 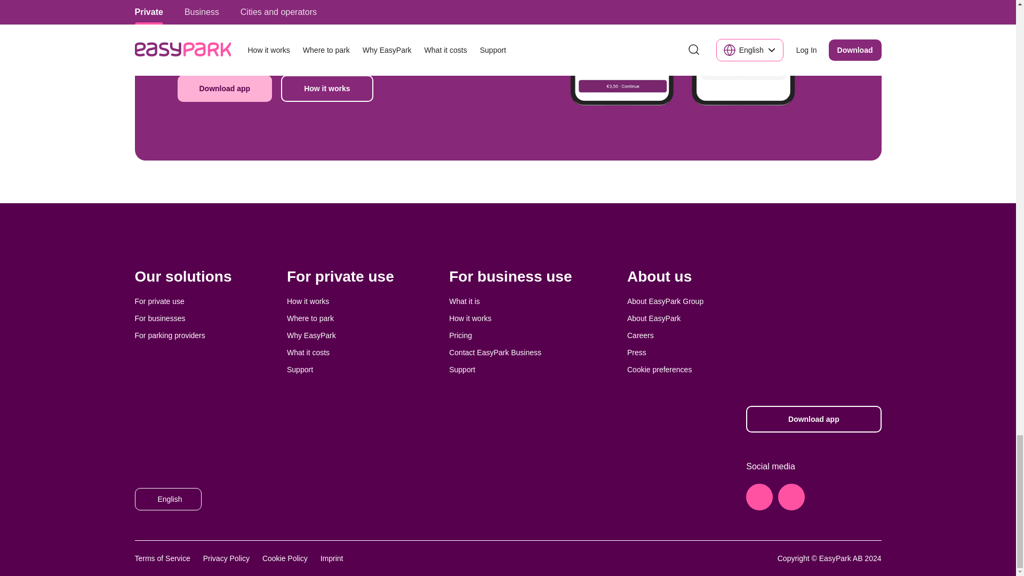 What do you see at coordinates (310, 318) in the screenshot?
I see `Where to park` at bounding box center [310, 318].